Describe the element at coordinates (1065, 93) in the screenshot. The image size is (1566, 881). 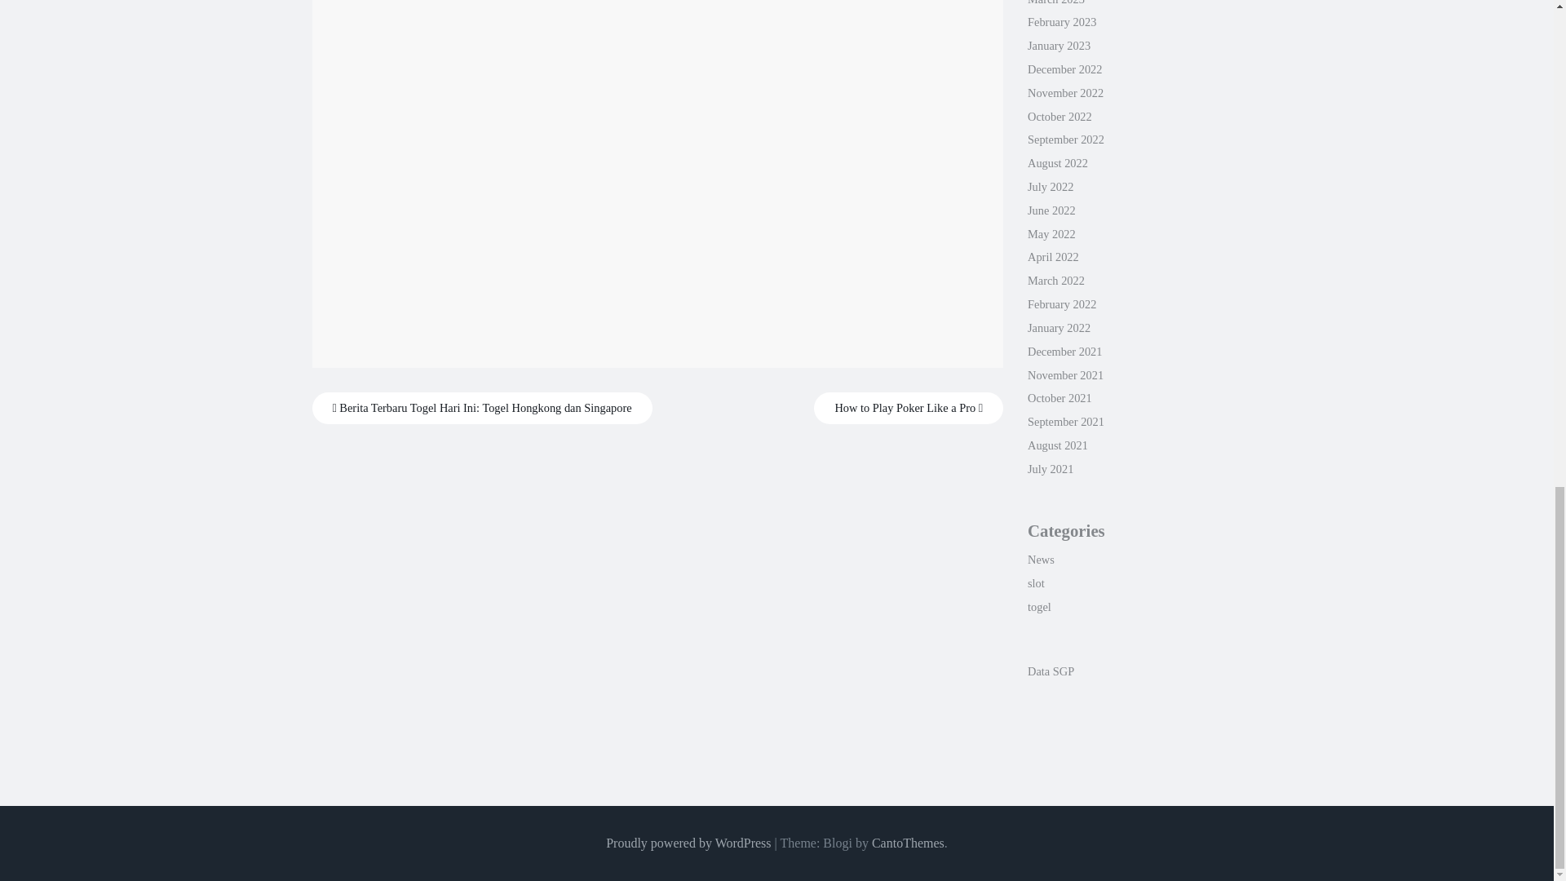
I see `November 2022` at that location.